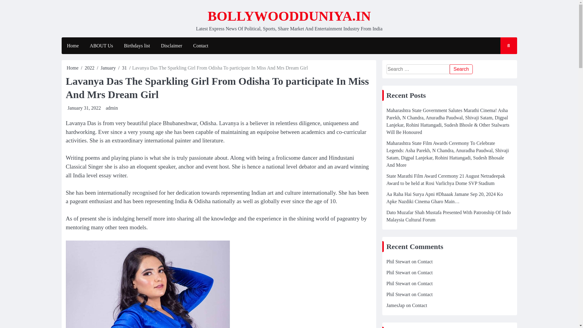  I want to click on Home, so click(73, 68).